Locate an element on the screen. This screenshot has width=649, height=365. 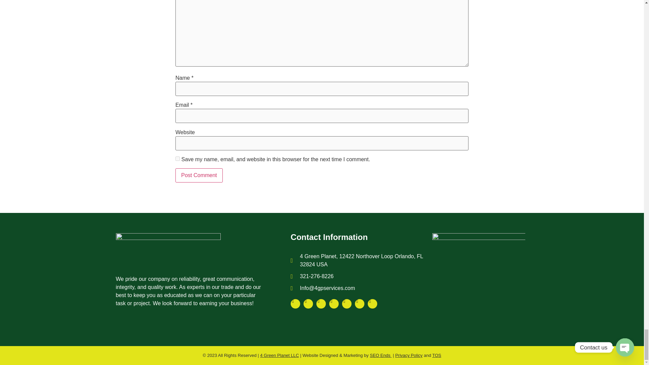
yes is located at coordinates (177, 159).